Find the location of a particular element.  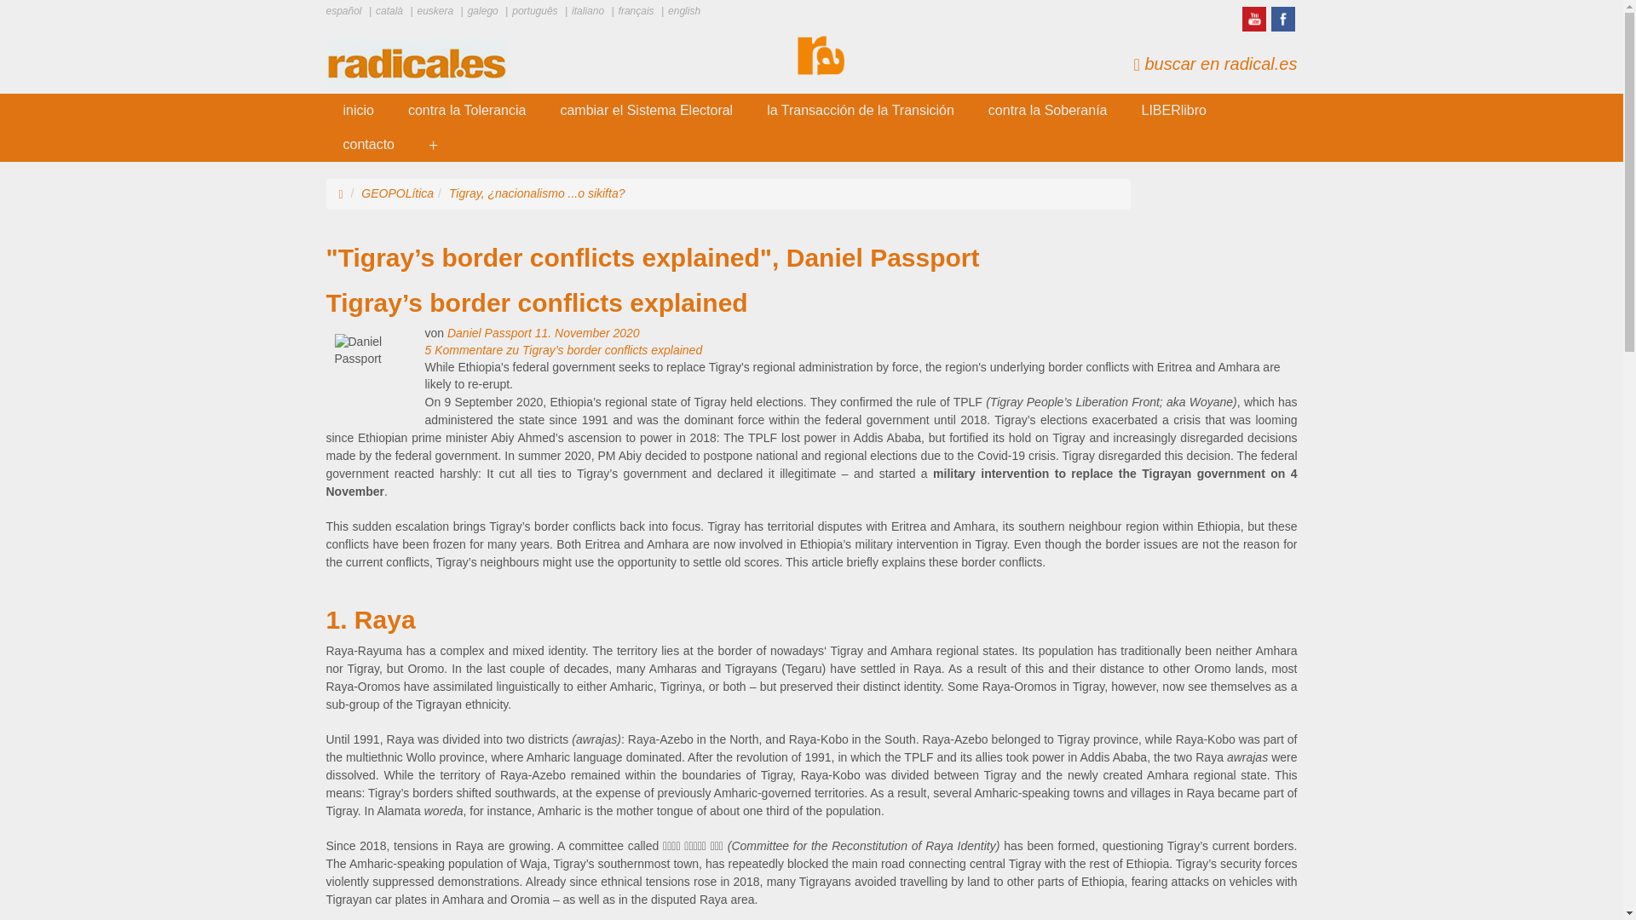

Daniel Passport is located at coordinates (489, 332).